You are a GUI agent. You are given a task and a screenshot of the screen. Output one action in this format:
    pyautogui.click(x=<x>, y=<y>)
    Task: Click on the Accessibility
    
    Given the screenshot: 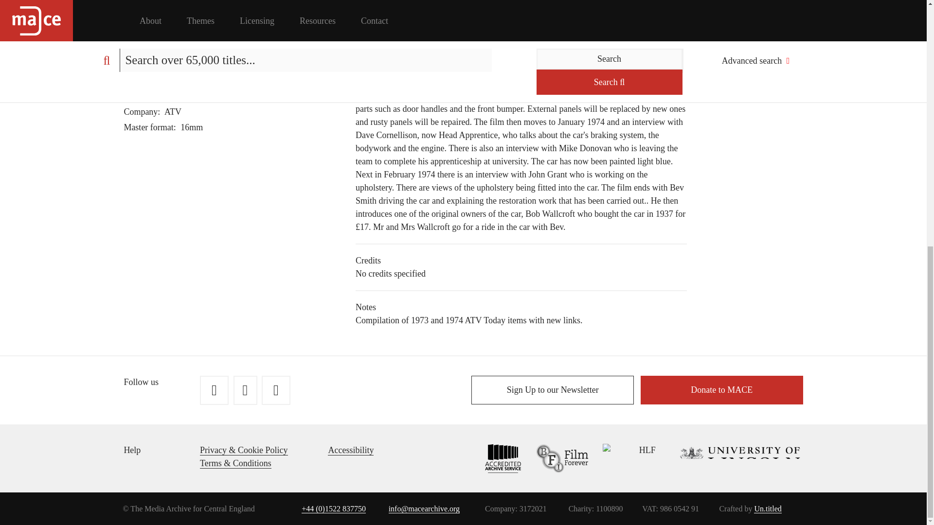 What is the action you would take?
    pyautogui.click(x=350, y=450)
    